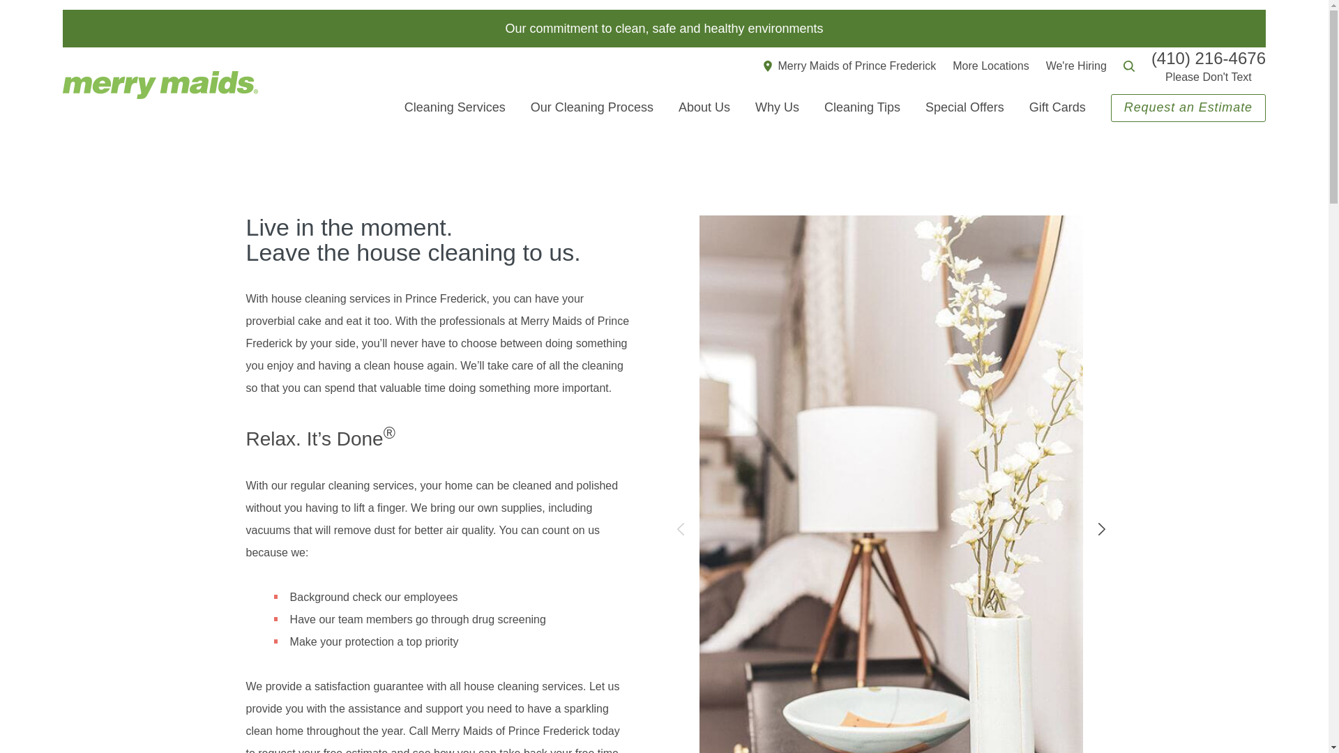  What do you see at coordinates (591, 107) in the screenshot?
I see `Our Cleaning Process` at bounding box center [591, 107].